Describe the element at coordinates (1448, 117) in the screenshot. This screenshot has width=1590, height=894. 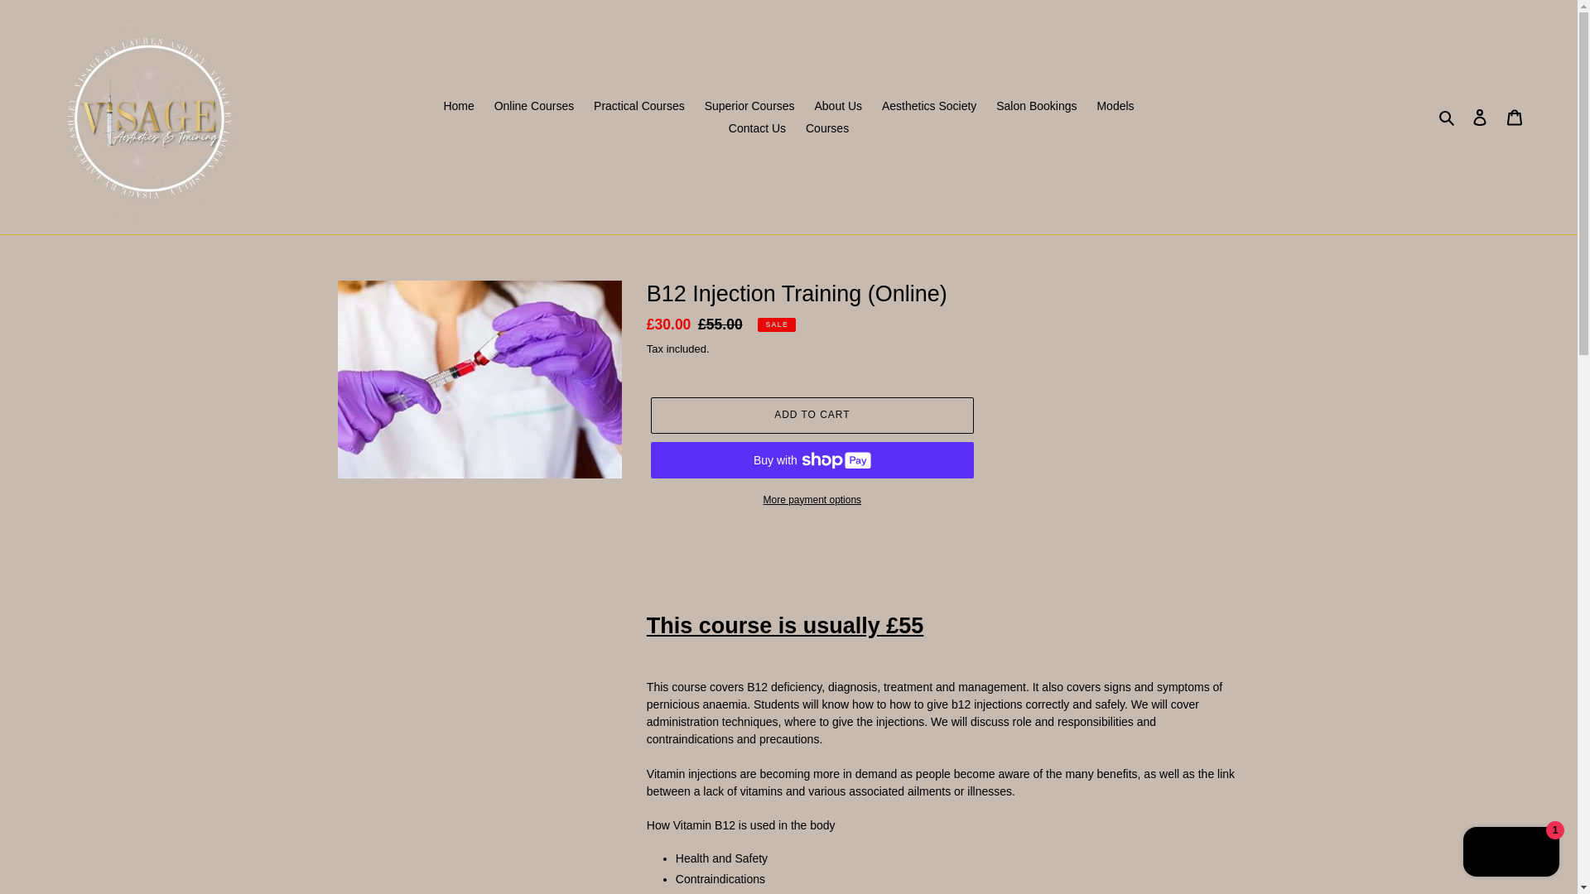
I see `Search` at that location.